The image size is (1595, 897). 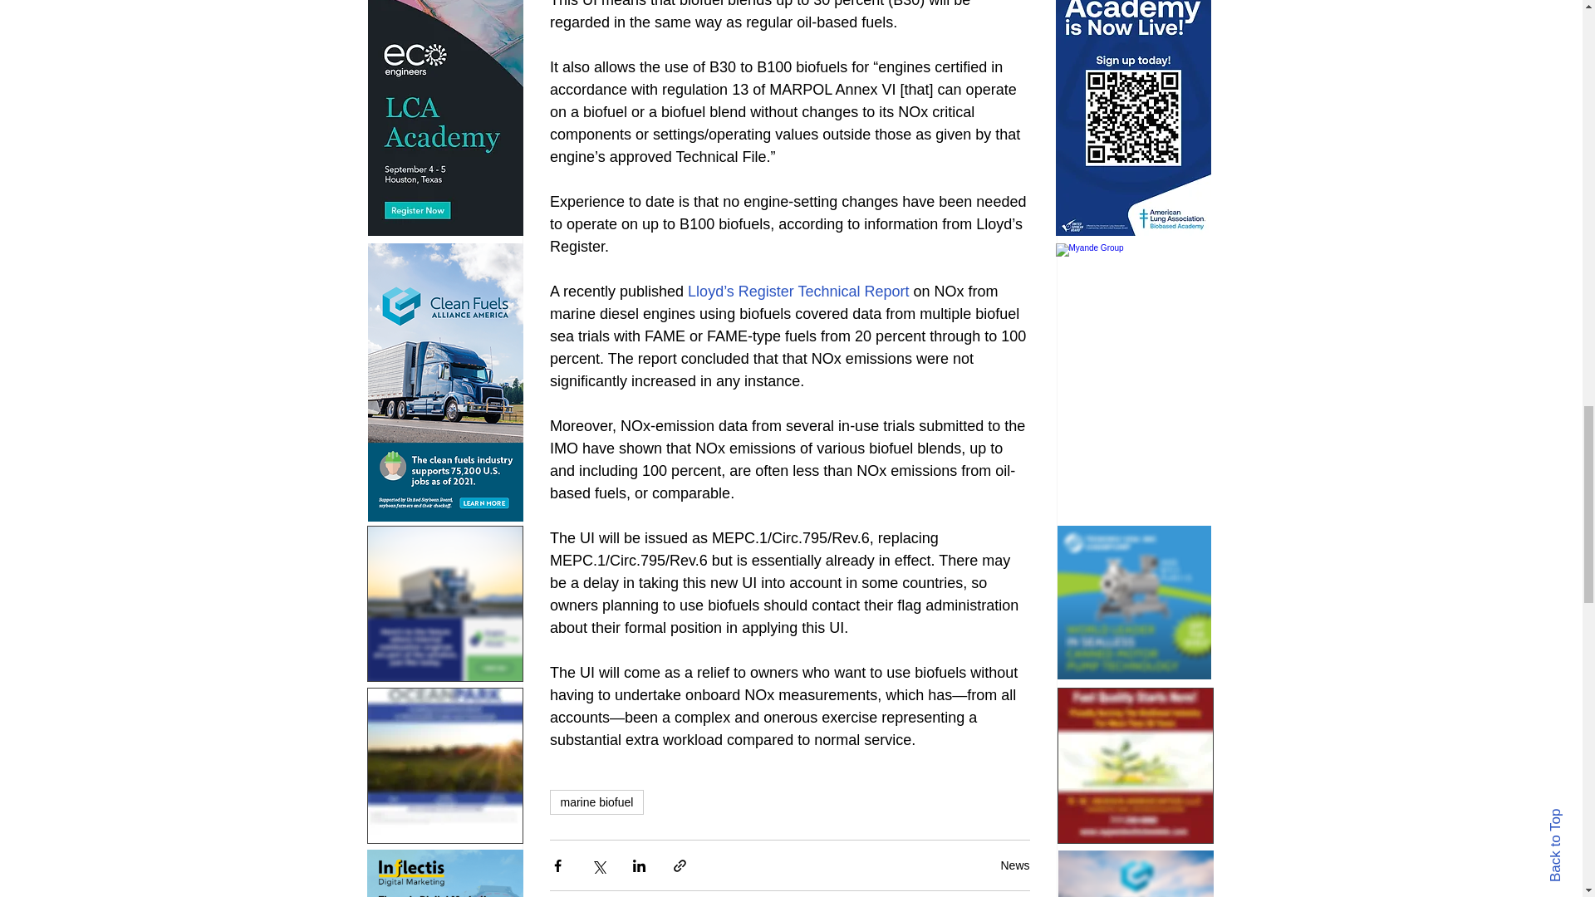 I want to click on News, so click(x=1013, y=865).